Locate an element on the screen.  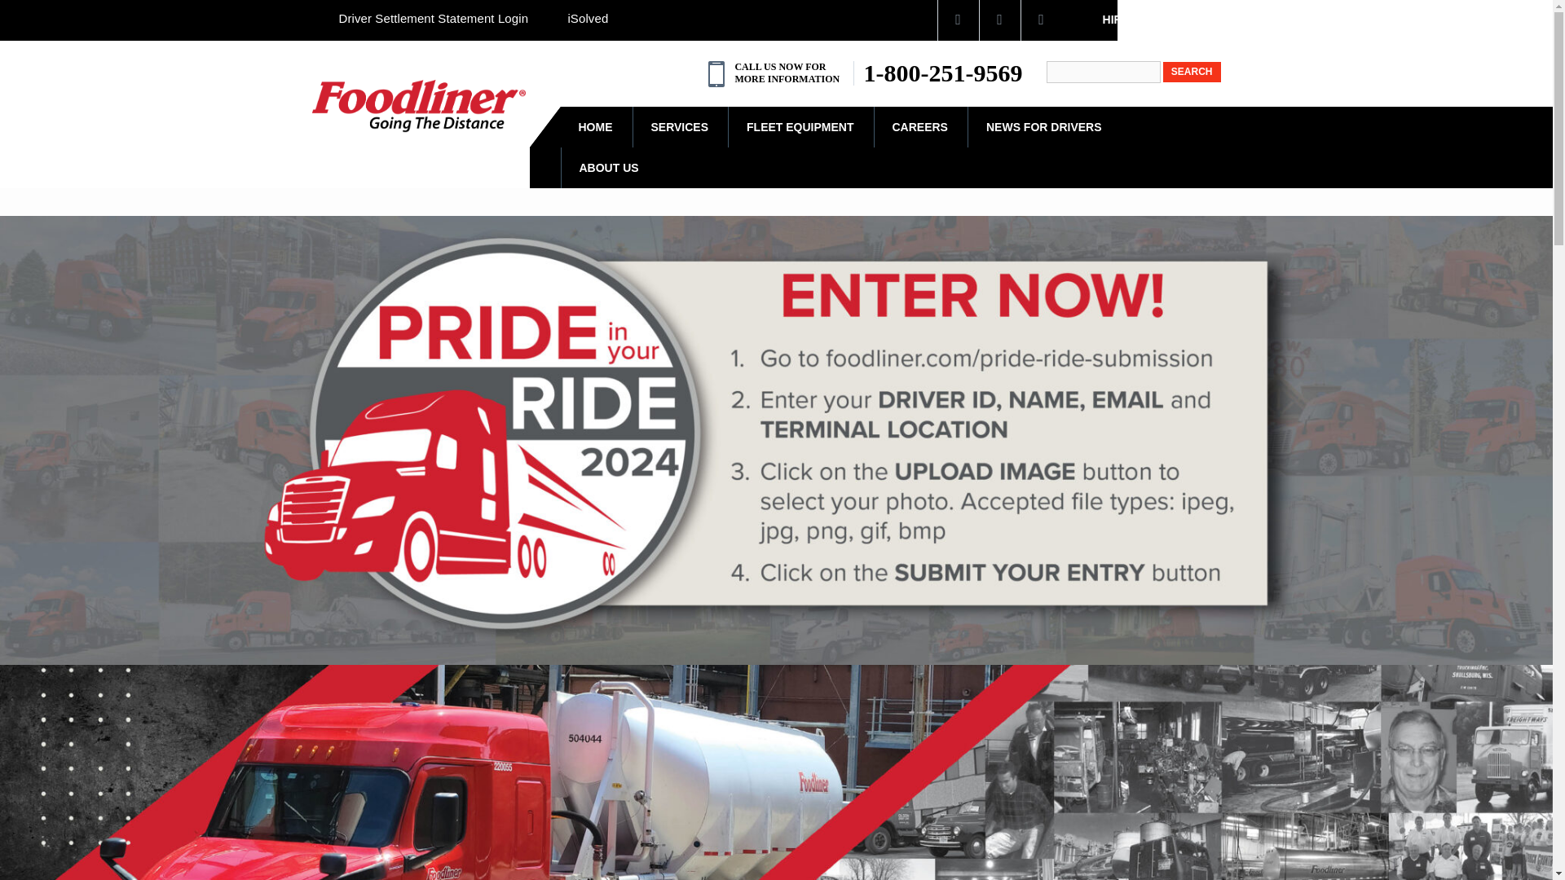
NEWS FOR DRIVERS is located at coordinates (1045, 127).